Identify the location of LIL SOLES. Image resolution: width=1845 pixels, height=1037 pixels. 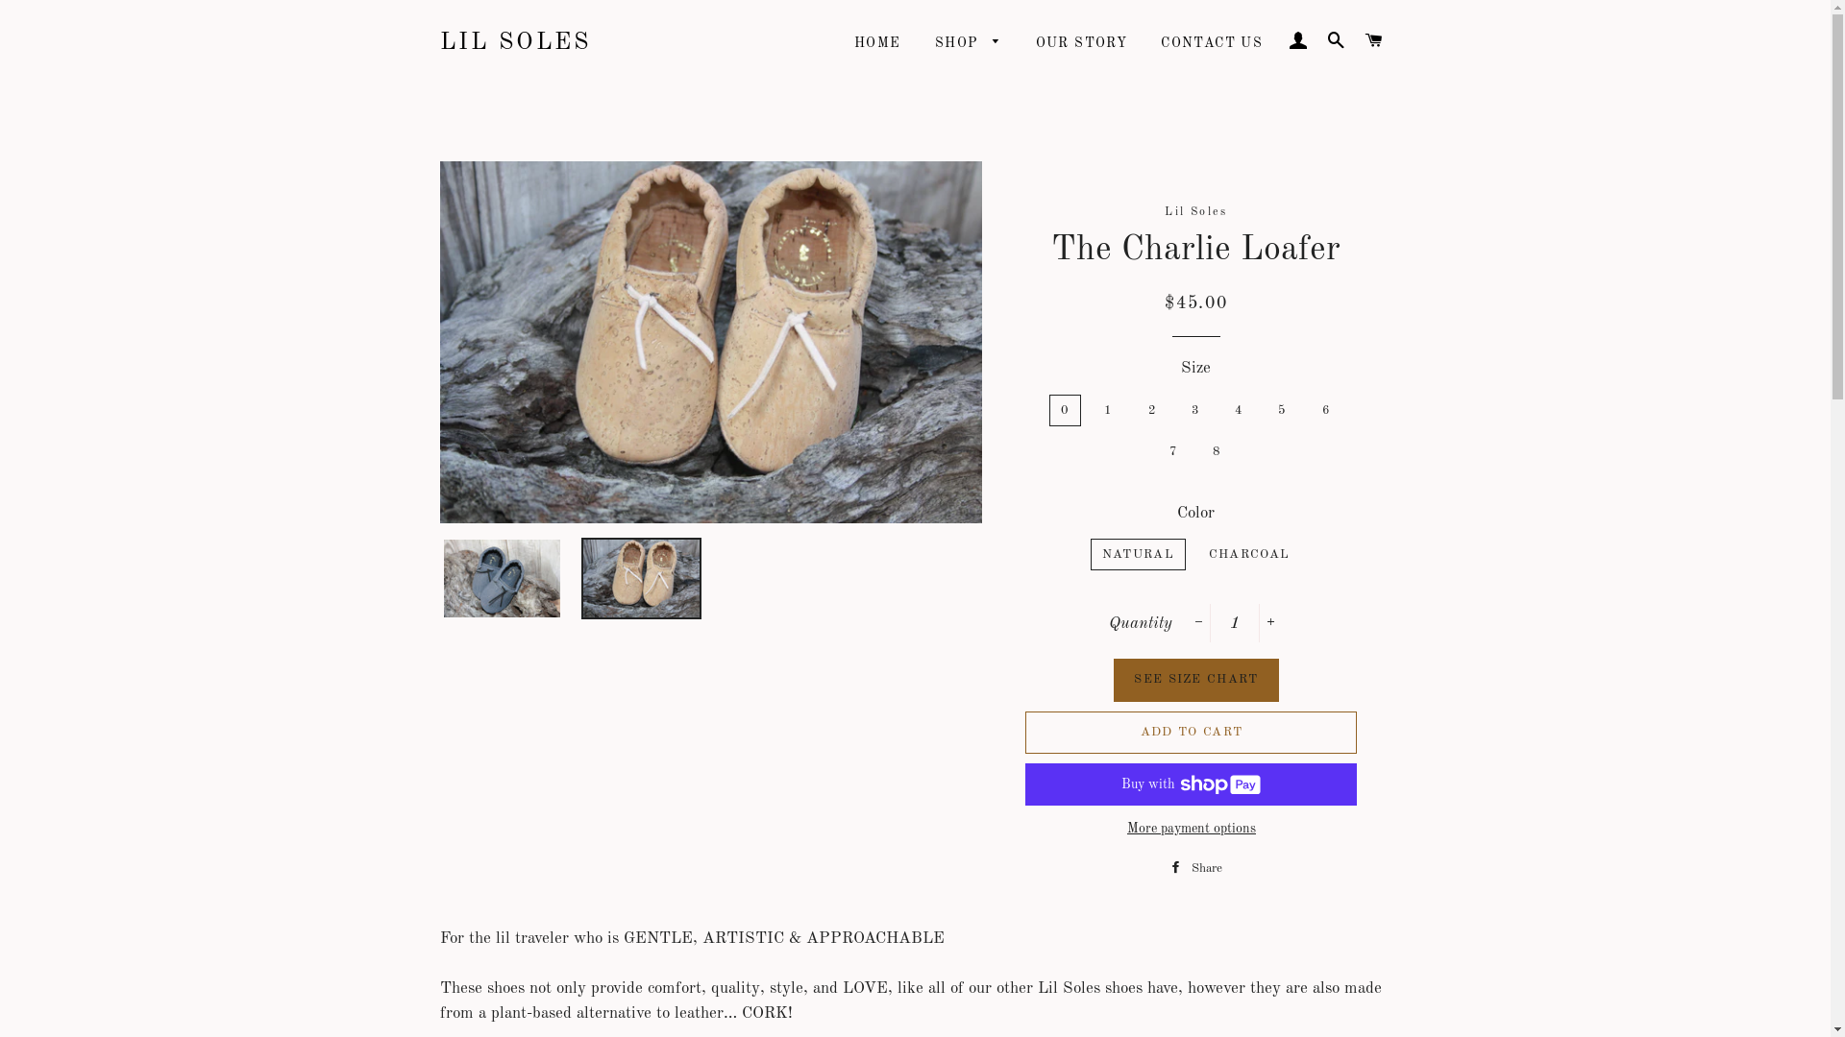
(516, 42).